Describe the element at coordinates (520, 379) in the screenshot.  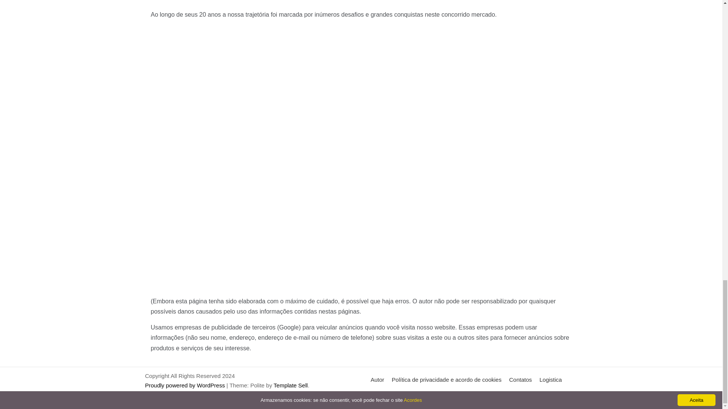
I see `Contatos` at that location.